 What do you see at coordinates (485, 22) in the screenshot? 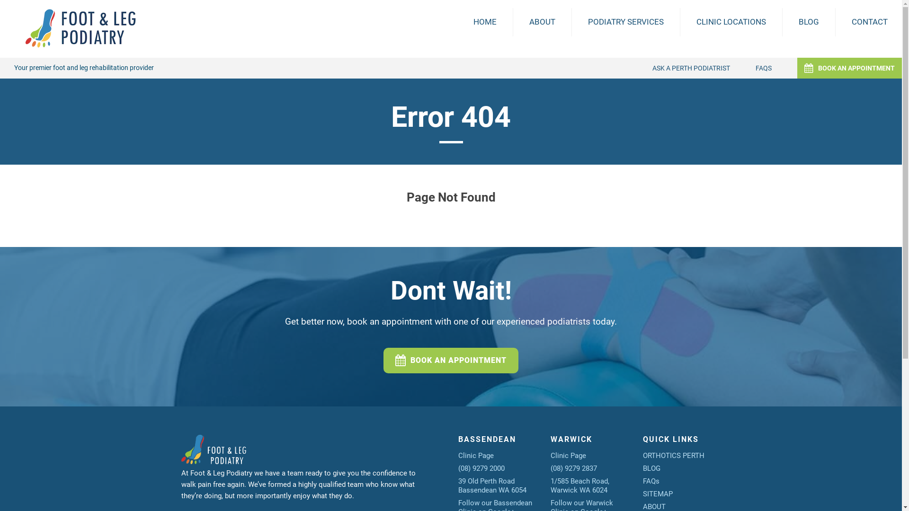
I see `HOME` at bounding box center [485, 22].